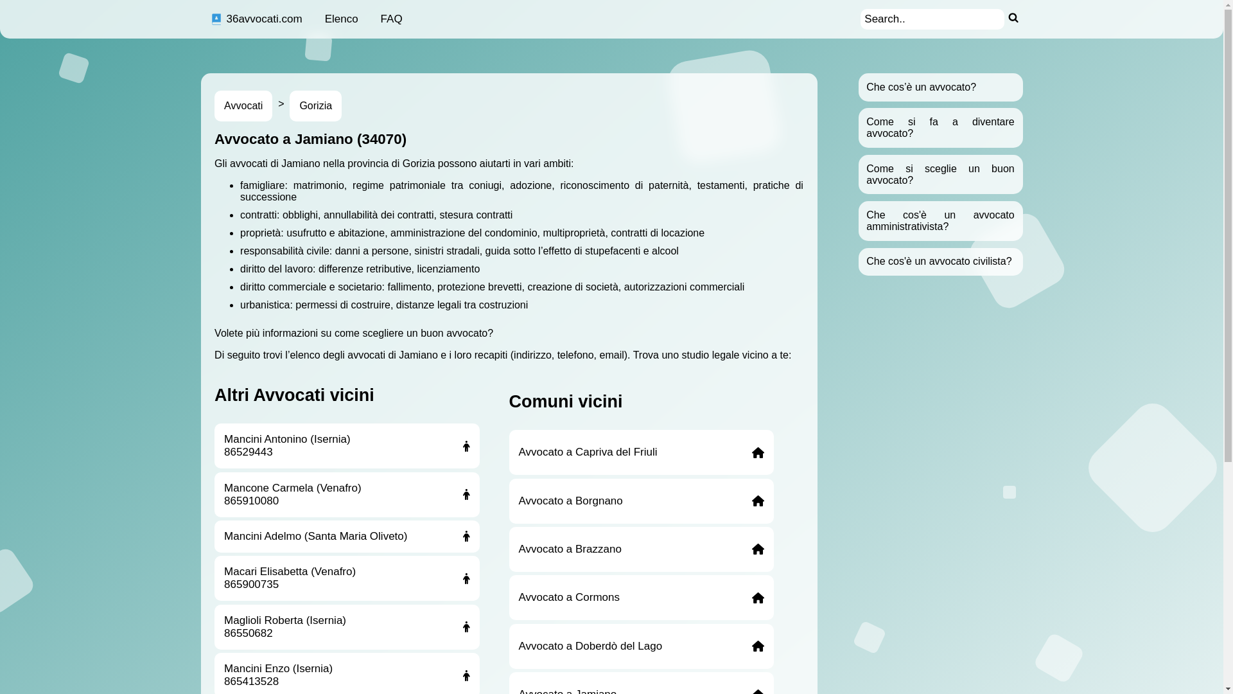 Image resolution: width=1233 pixels, height=694 pixels. I want to click on Avvocato a Cormons, so click(641, 598).